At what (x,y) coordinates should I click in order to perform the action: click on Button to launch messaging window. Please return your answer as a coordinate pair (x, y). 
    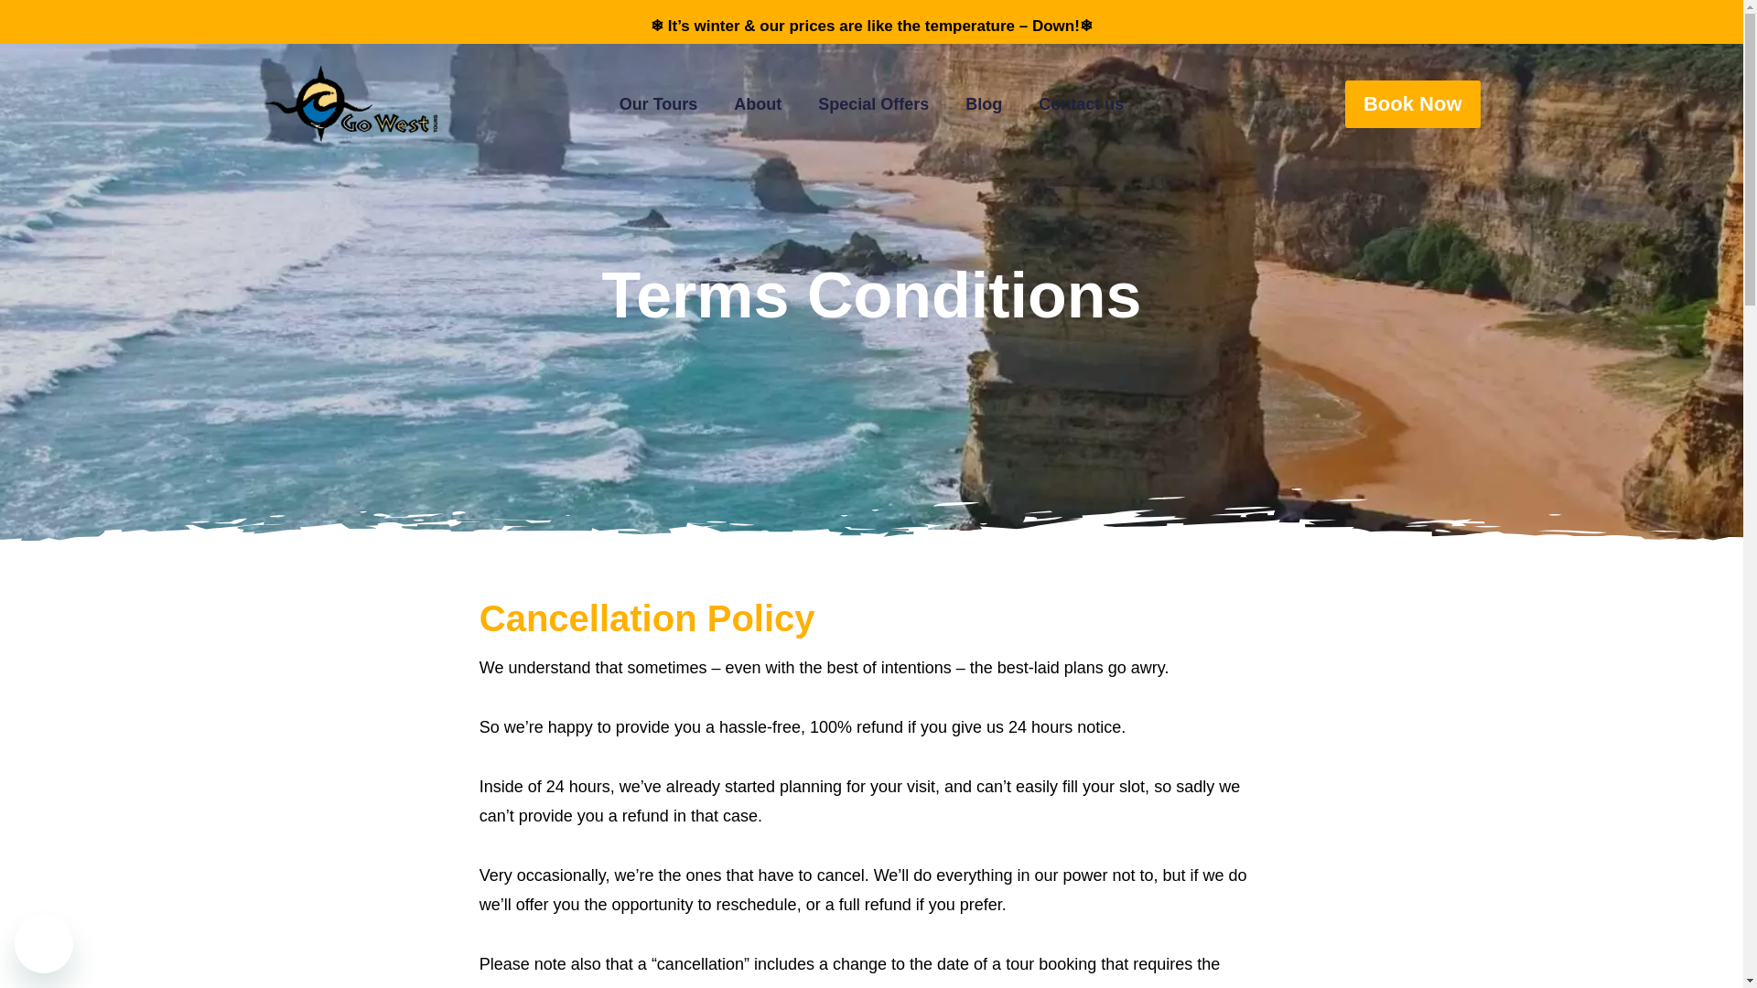
    Looking at the image, I should click on (44, 944).